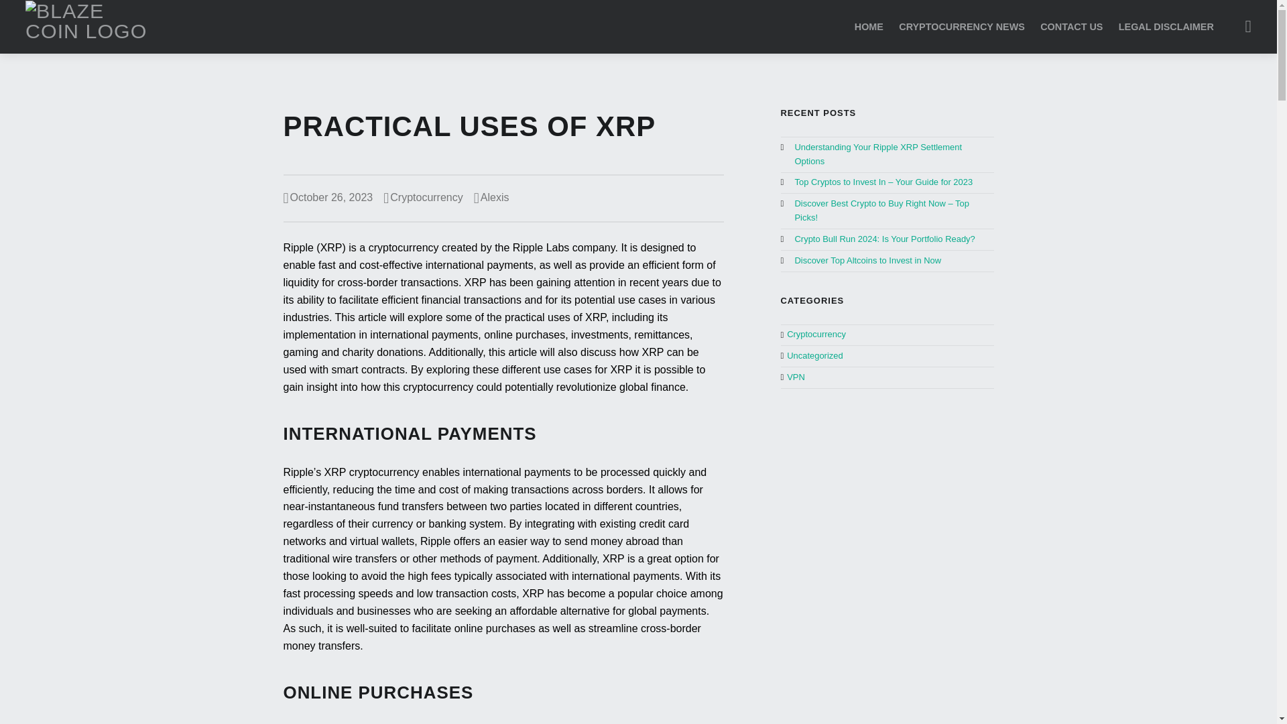 The height and width of the screenshot is (724, 1287). What do you see at coordinates (796, 377) in the screenshot?
I see `VPN` at bounding box center [796, 377].